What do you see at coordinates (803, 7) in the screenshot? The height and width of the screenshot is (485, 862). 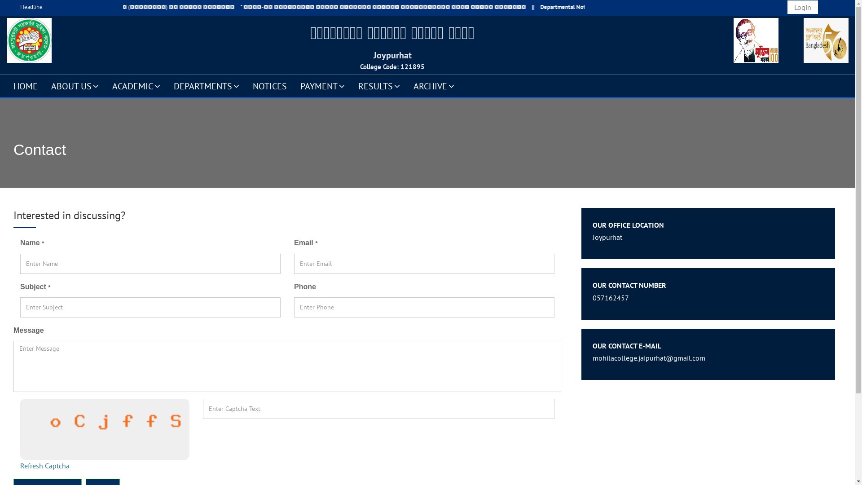 I see `Login` at bounding box center [803, 7].